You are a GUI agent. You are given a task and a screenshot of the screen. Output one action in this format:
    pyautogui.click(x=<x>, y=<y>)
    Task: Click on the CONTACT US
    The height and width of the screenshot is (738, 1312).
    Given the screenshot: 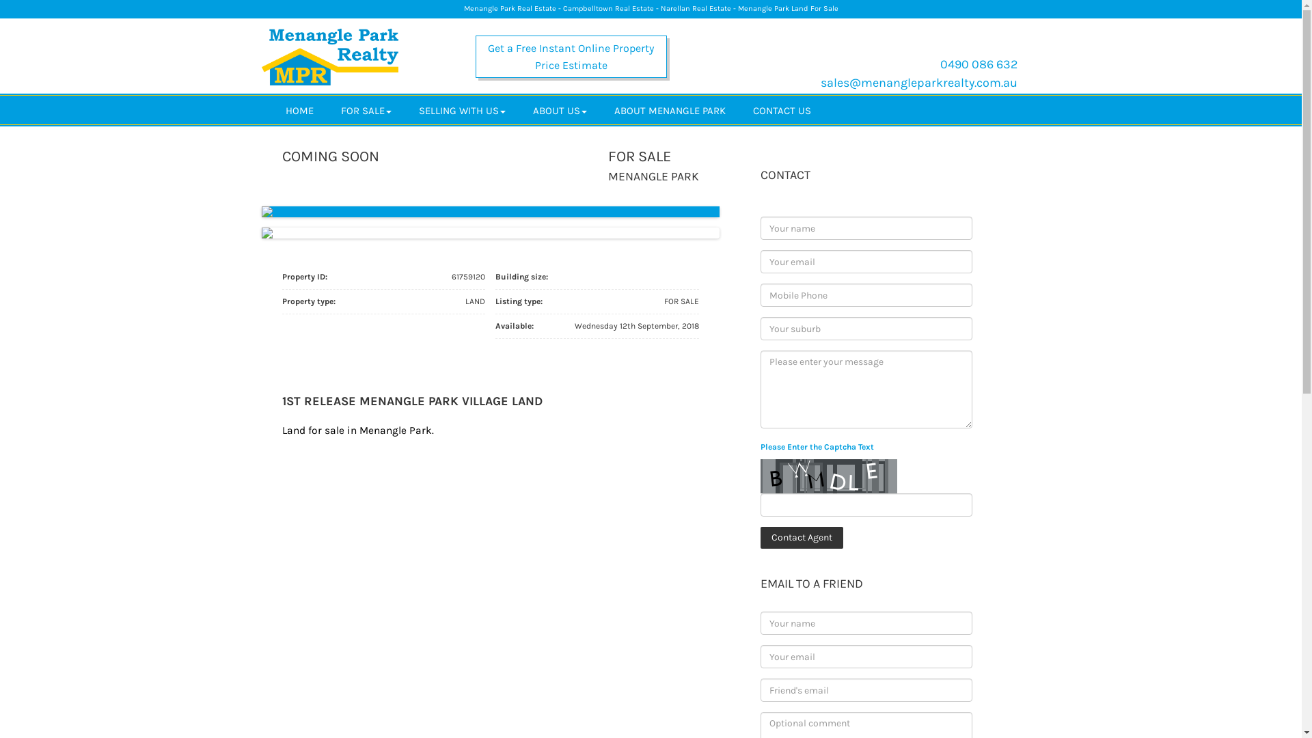 What is the action you would take?
    pyautogui.click(x=782, y=110)
    